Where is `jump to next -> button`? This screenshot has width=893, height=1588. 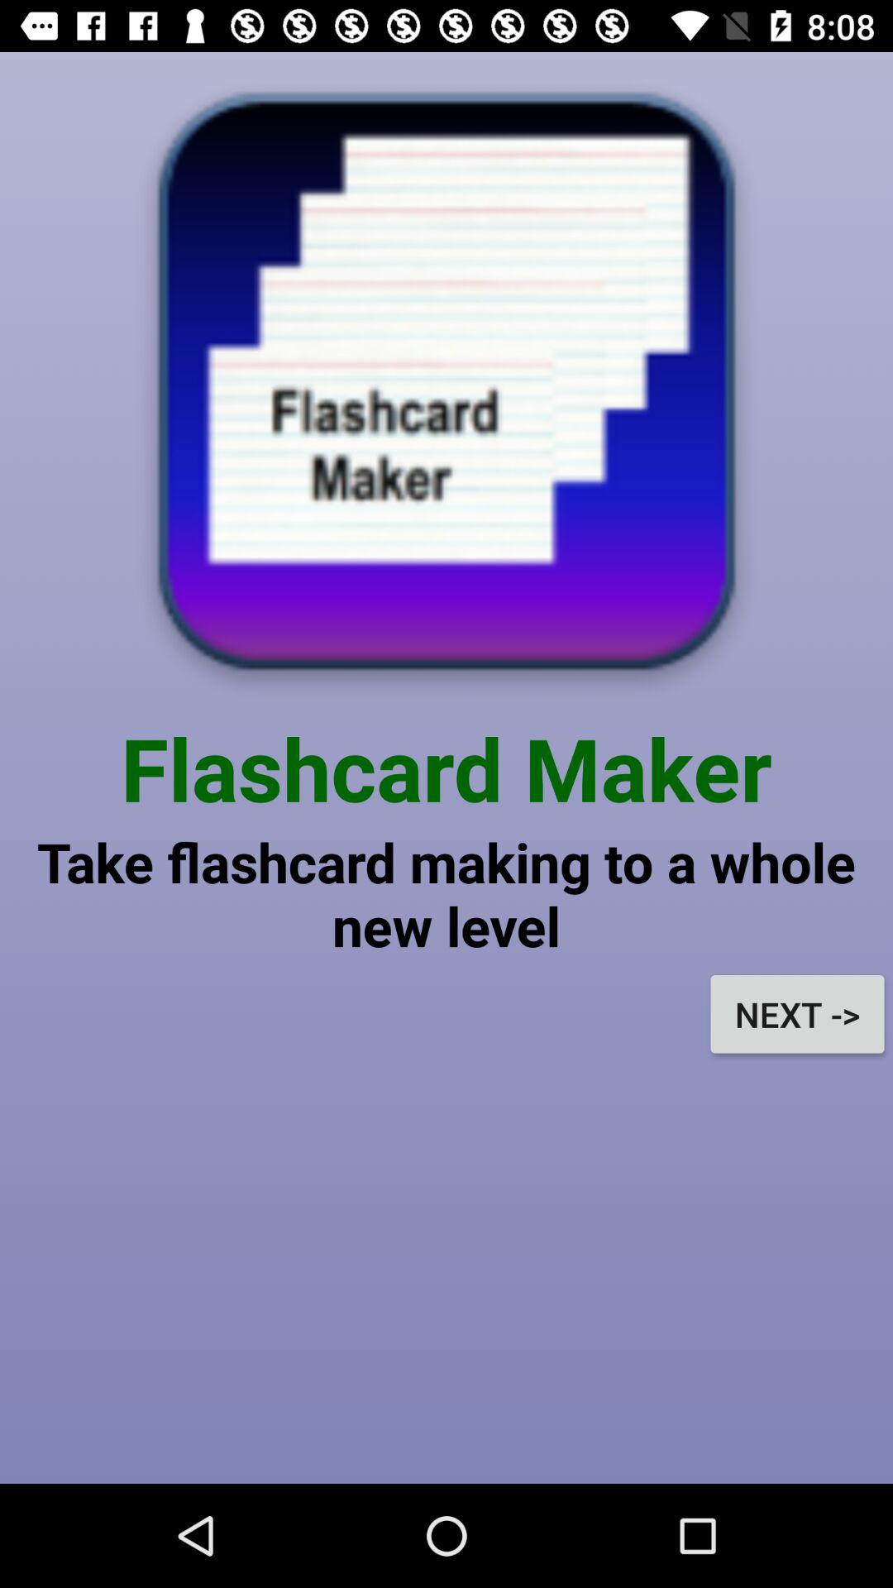 jump to next -> button is located at coordinates (797, 1014).